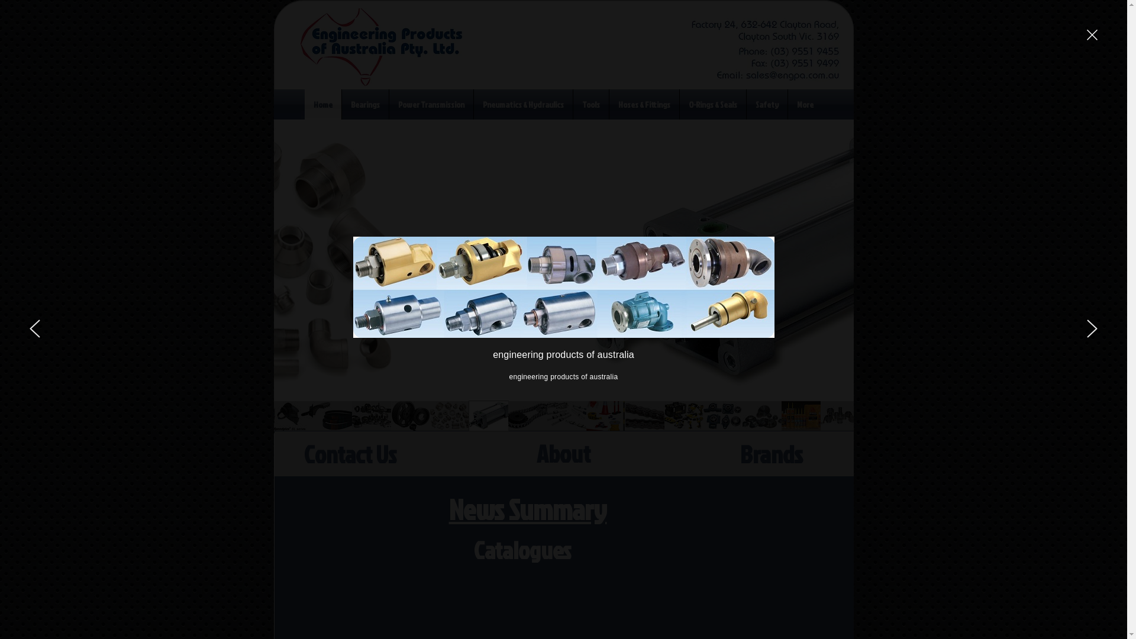 The height and width of the screenshot is (639, 1136). Describe the element at coordinates (767, 104) in the screenshot. I see `Safety` at that location.